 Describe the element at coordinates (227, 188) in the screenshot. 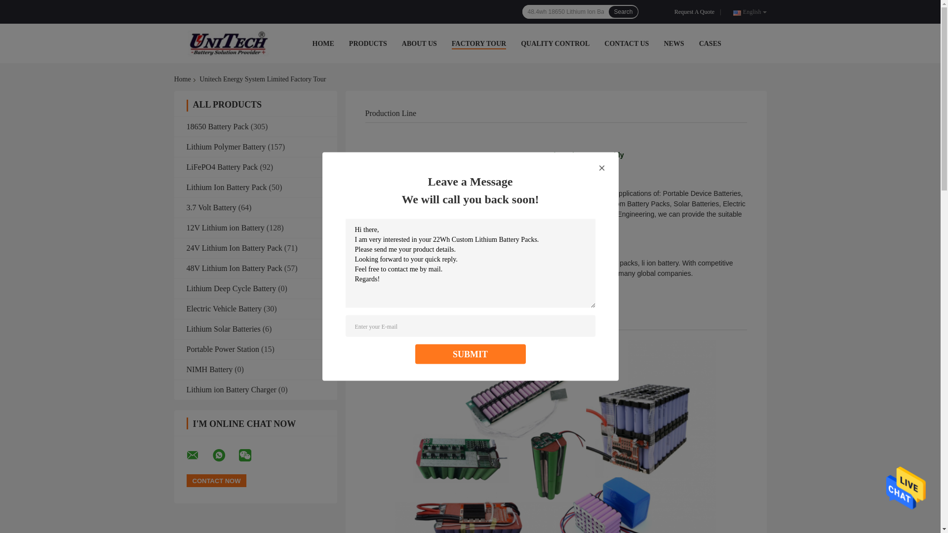

I see `Lithium Ion Battery Pack` at that location.